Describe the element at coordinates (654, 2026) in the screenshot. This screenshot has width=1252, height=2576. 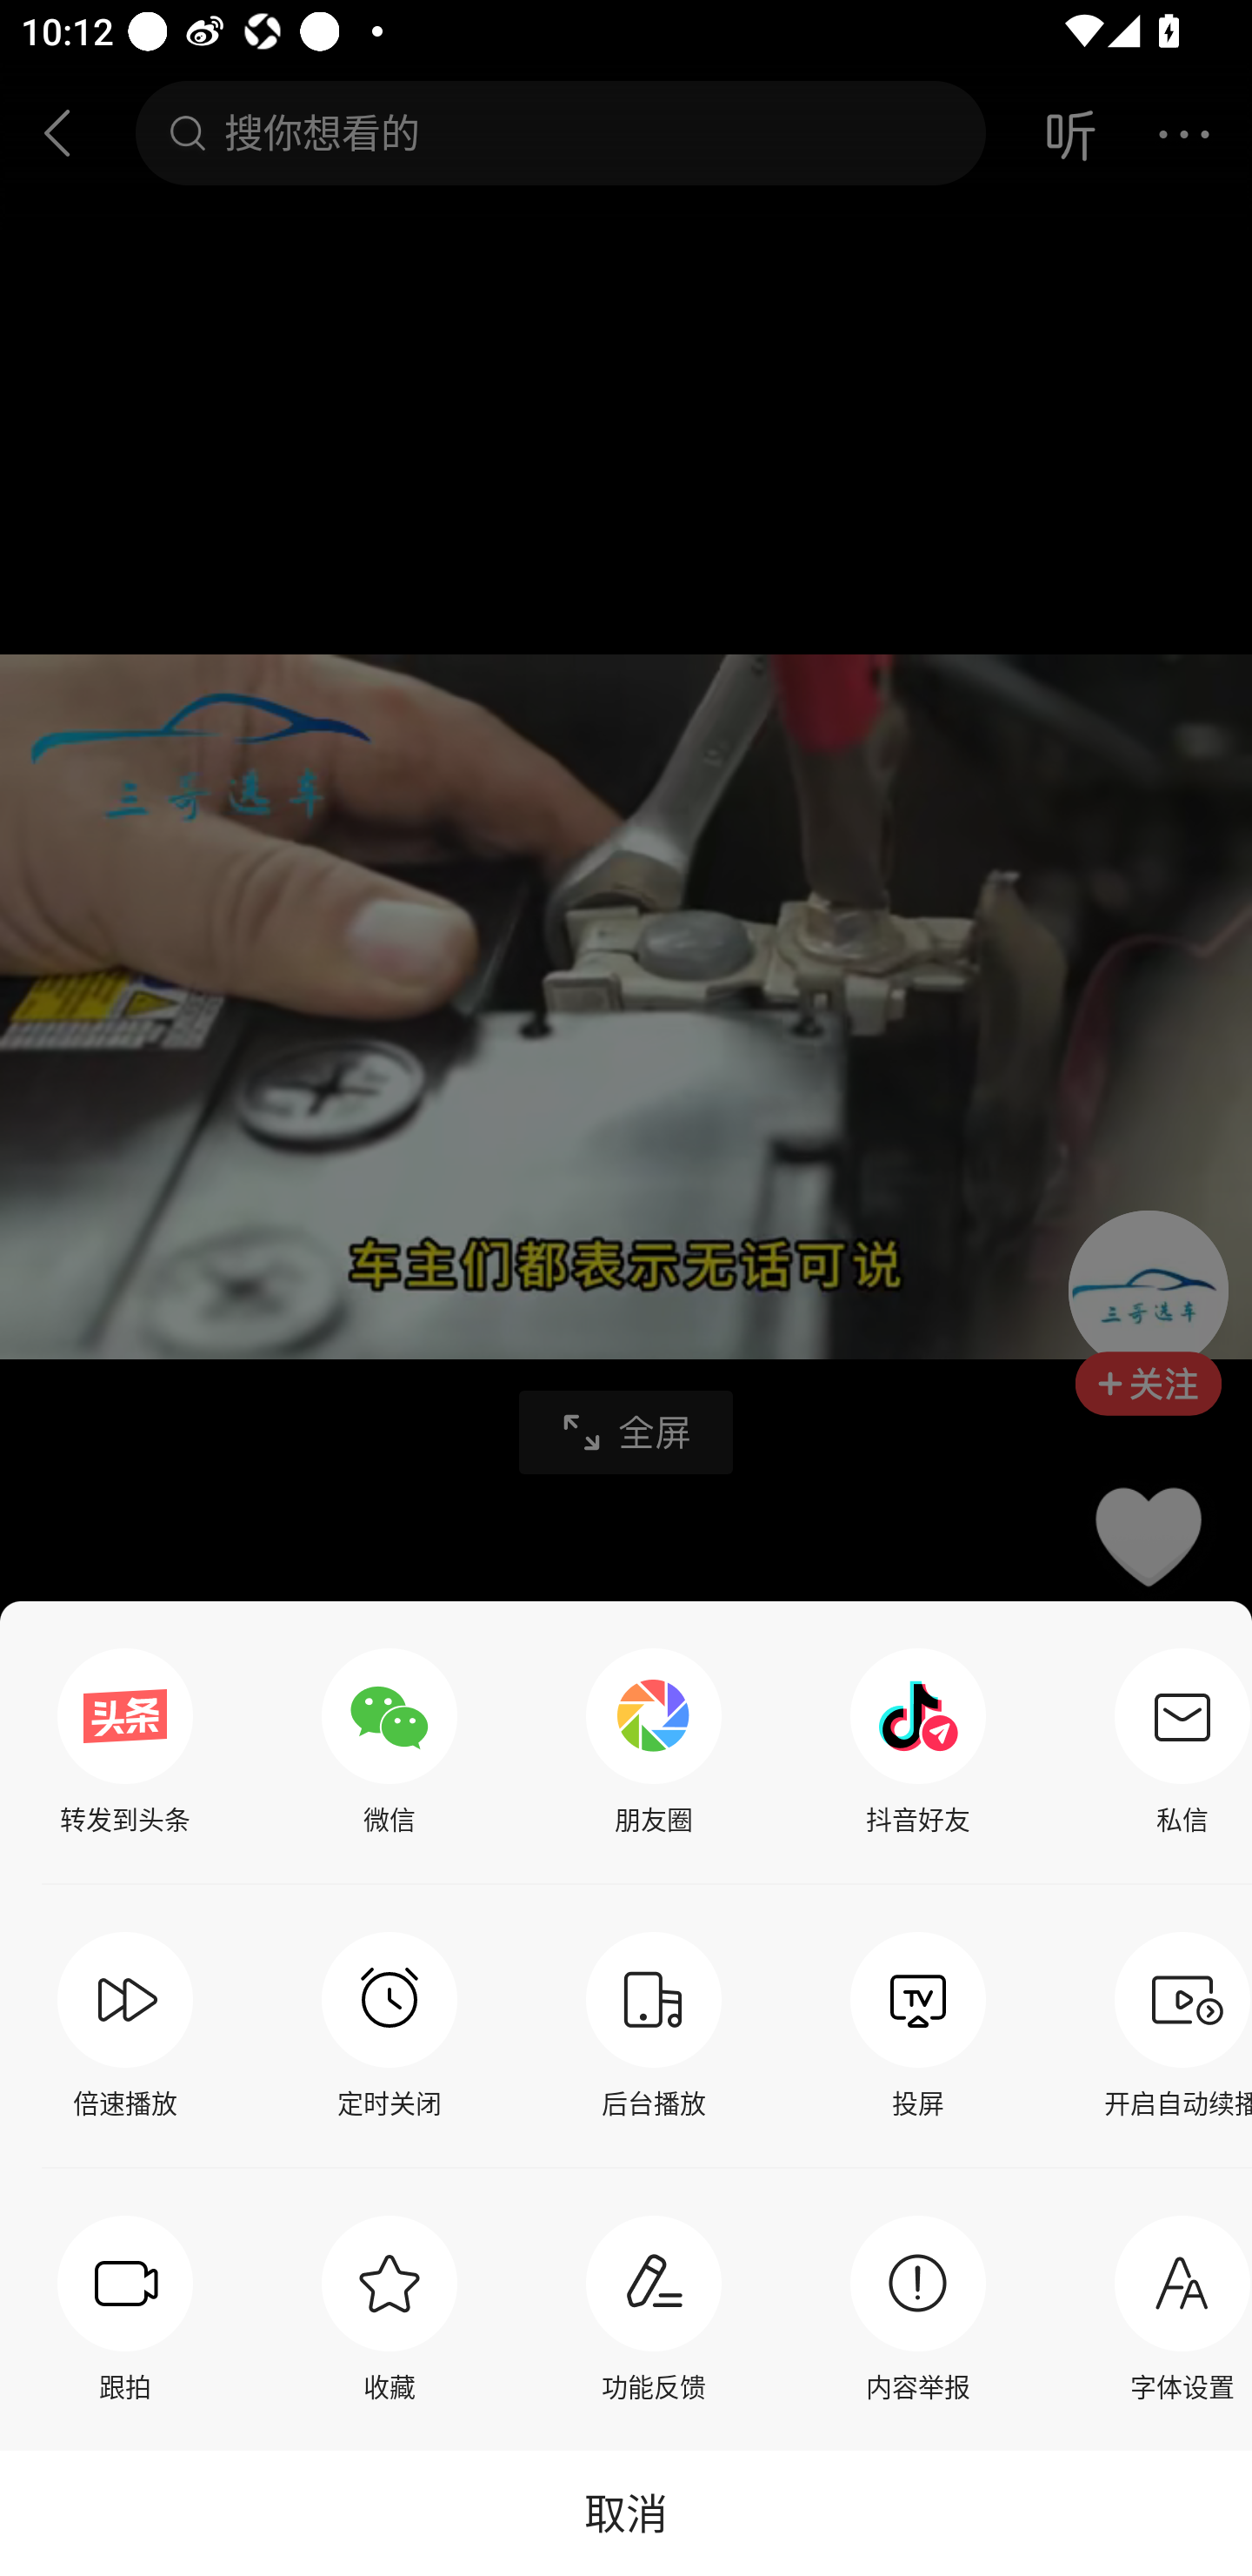
I see `后台播放` at that location.